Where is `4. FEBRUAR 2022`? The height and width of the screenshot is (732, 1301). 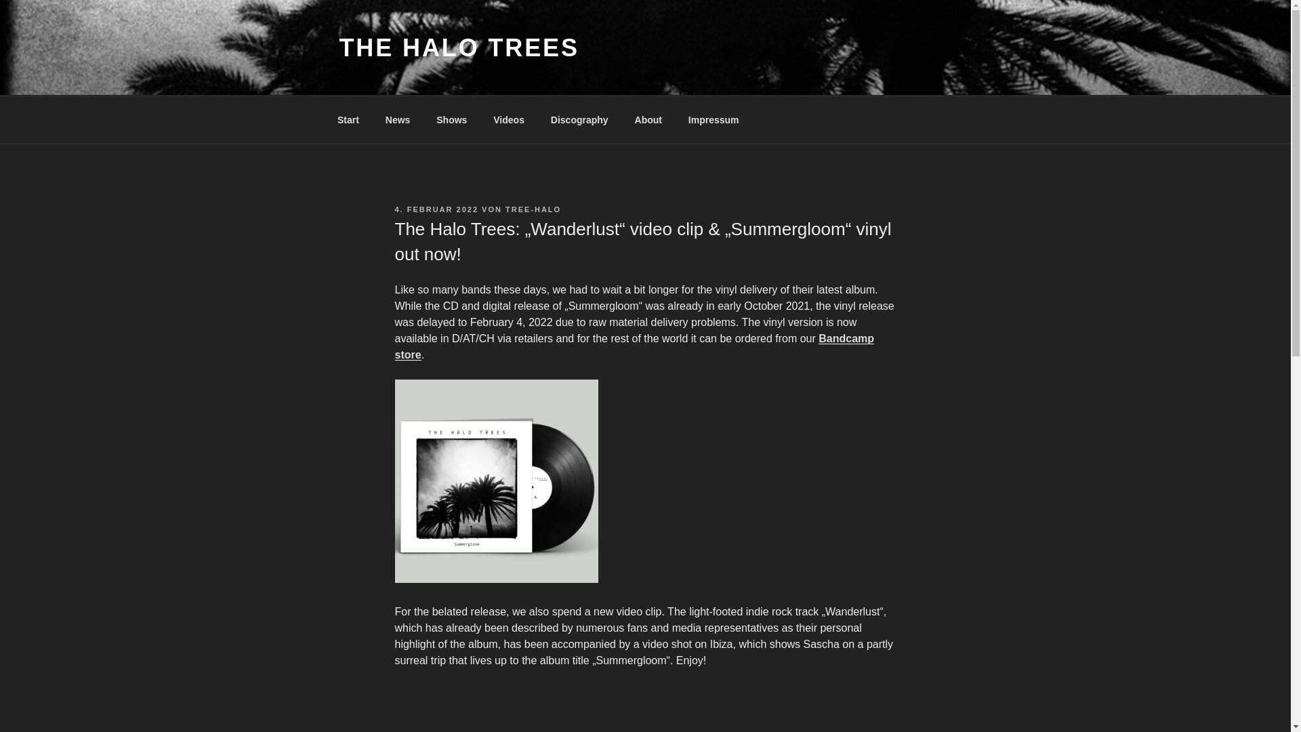 4. FEBRUAR 2022 is located at coordinates (436, 209).